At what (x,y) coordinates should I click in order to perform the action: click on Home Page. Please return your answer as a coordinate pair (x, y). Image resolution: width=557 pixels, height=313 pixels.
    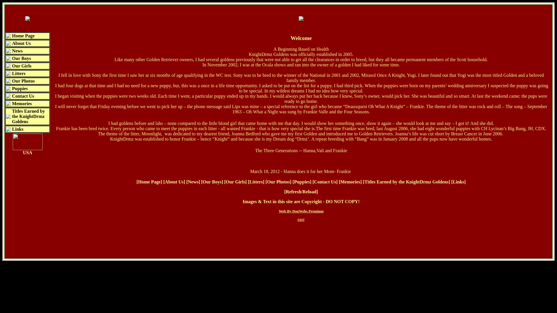
    Looking at the image, I should click on (149, 182).